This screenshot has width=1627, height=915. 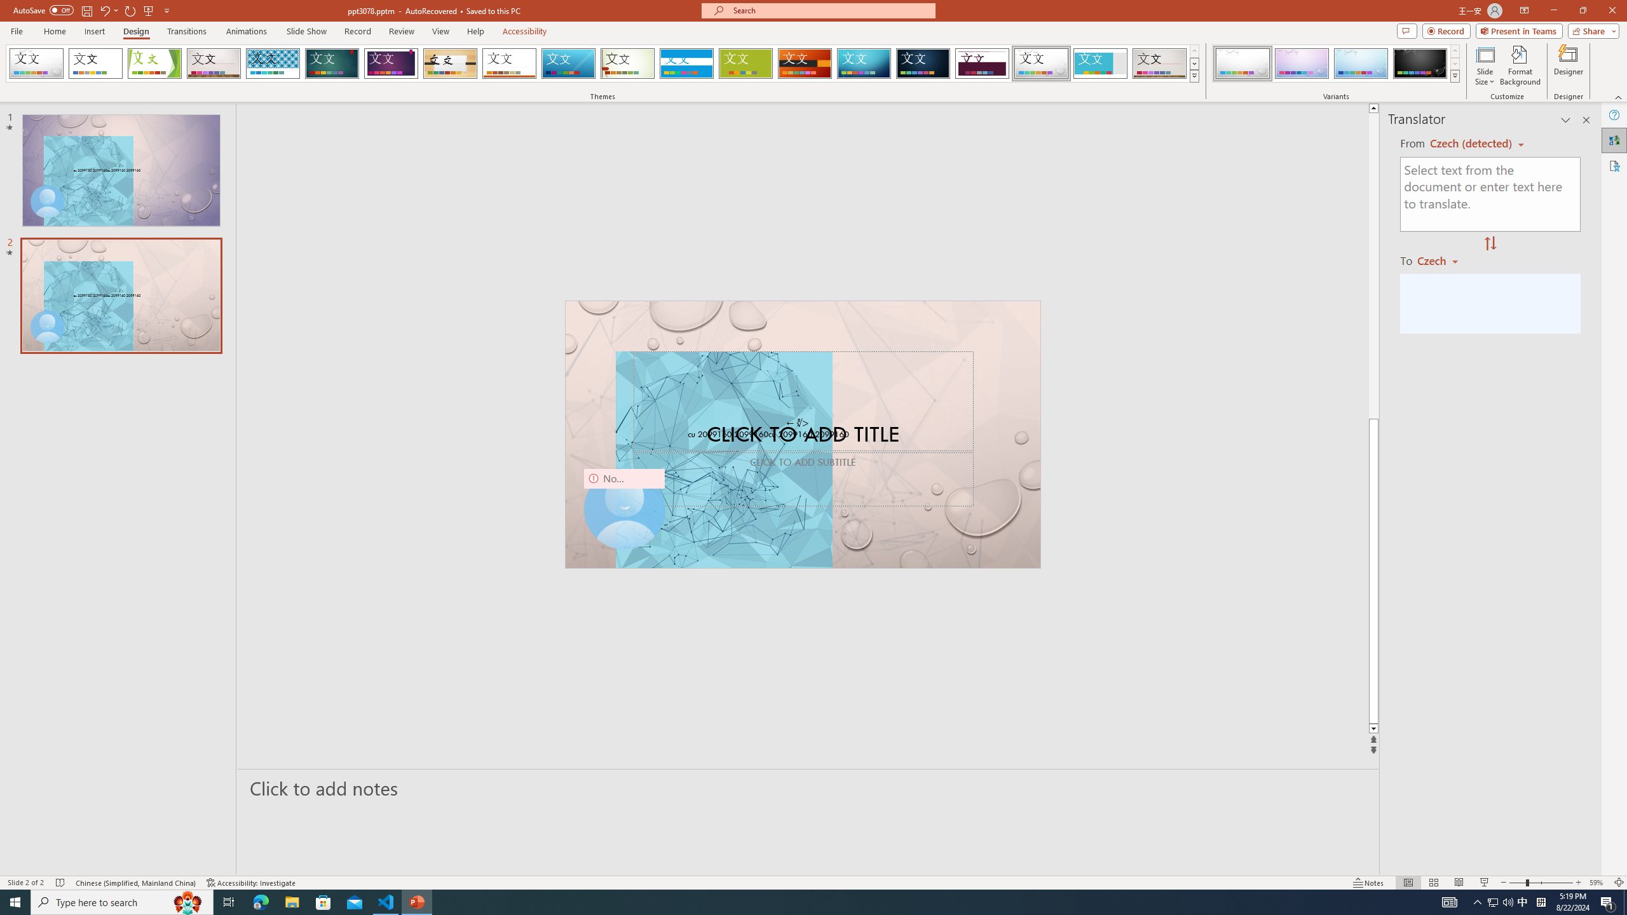 I want to click on Zoom 59%, so click(x=1598, y=883).